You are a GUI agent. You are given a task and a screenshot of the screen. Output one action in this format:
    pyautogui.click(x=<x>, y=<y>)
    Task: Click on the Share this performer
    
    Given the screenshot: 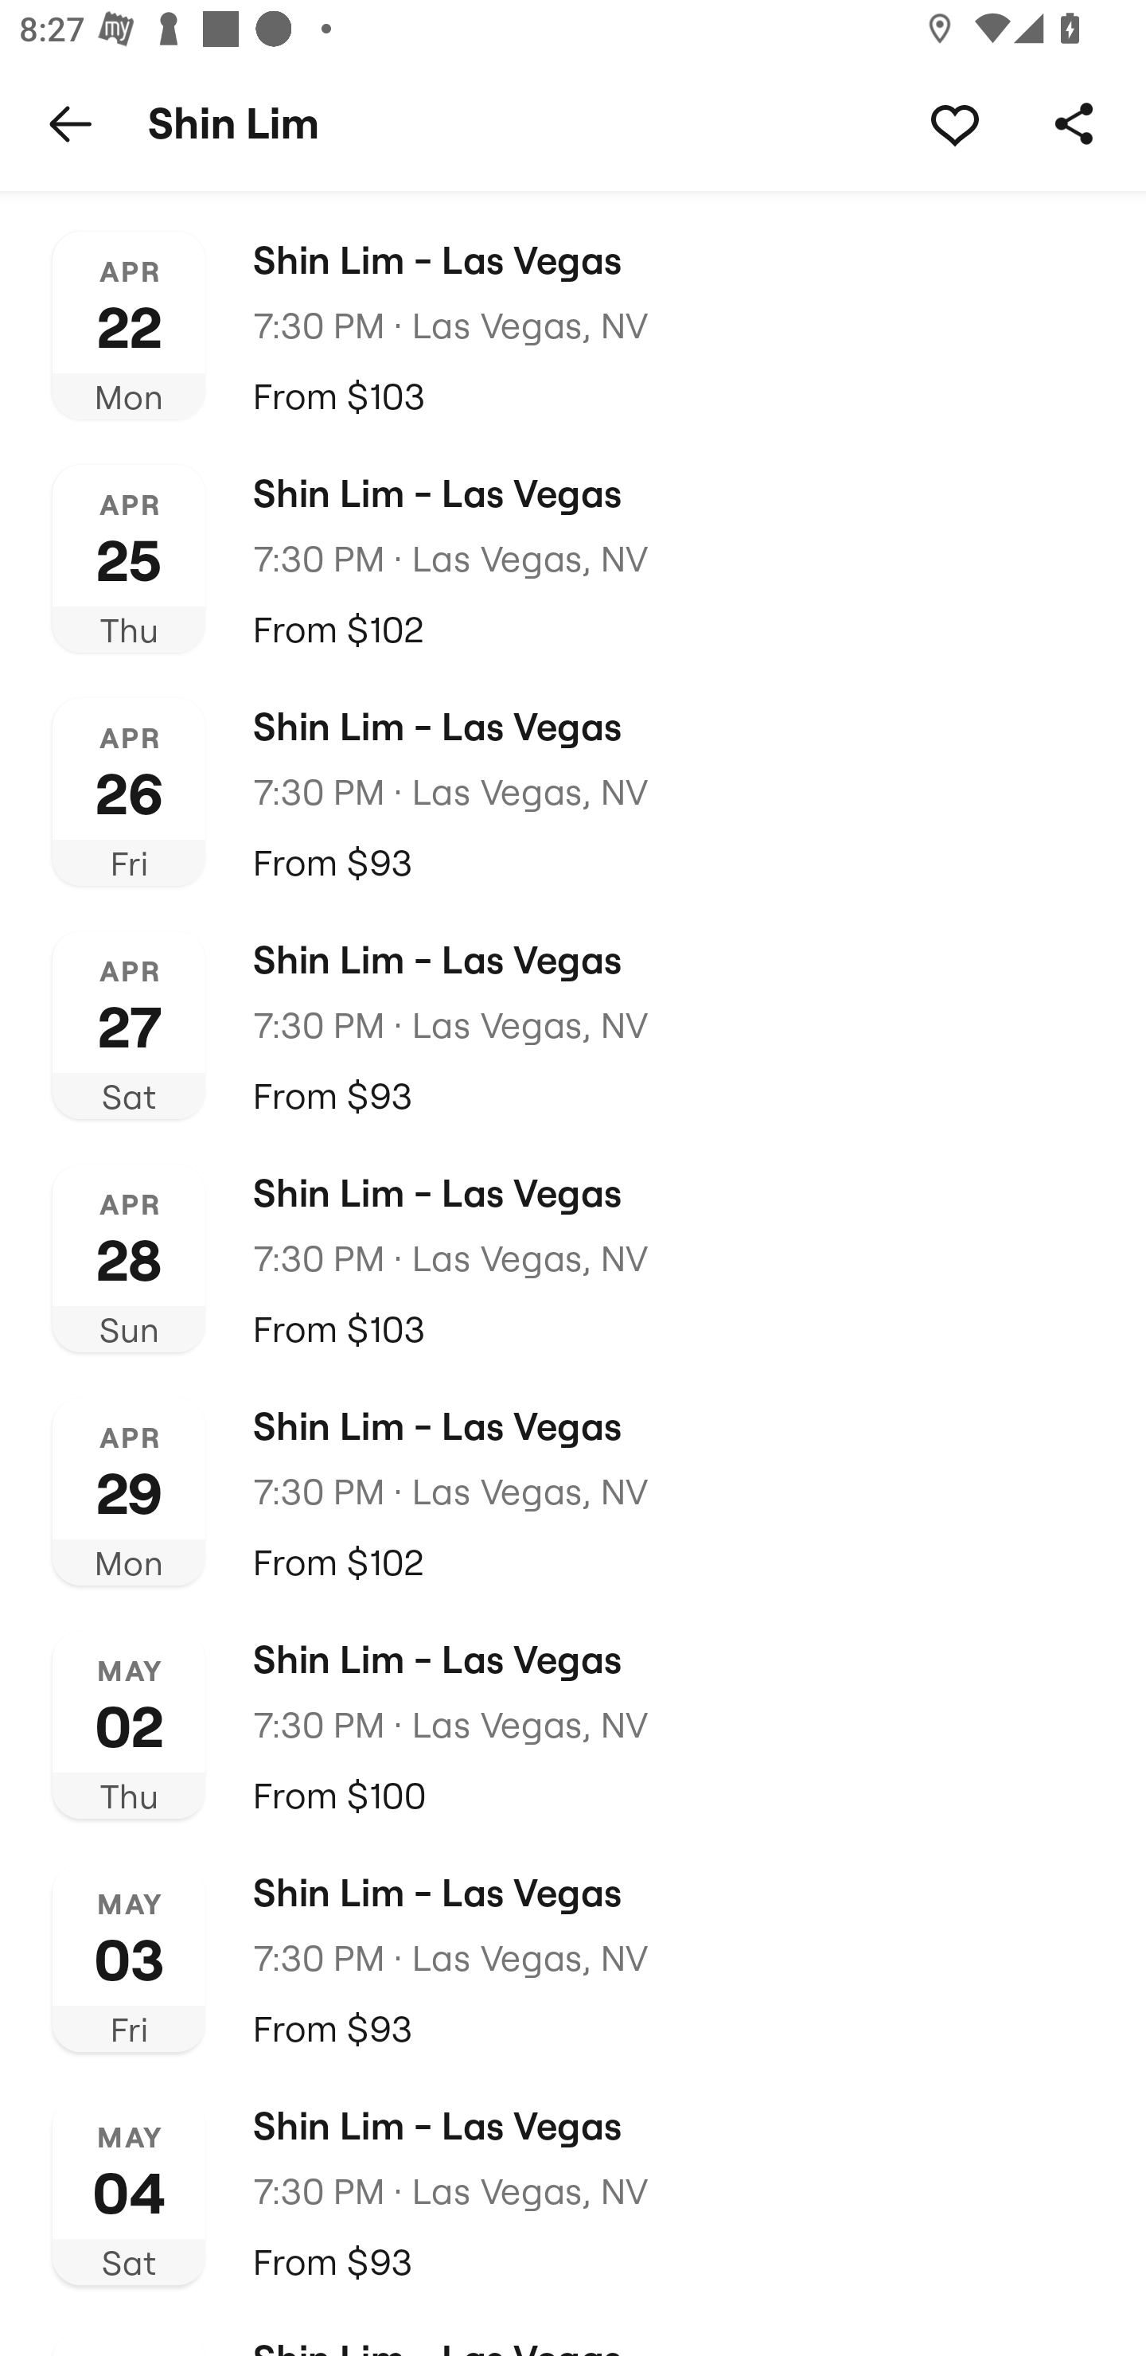 What is the action you would take?
    pyautogui.click(x=1074, y=123)
    